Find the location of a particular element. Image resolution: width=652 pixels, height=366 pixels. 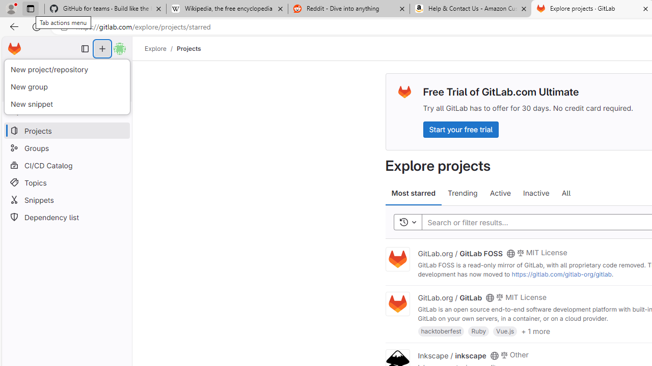

Reddit - Dive into anything is located at coordinates (348, 9).